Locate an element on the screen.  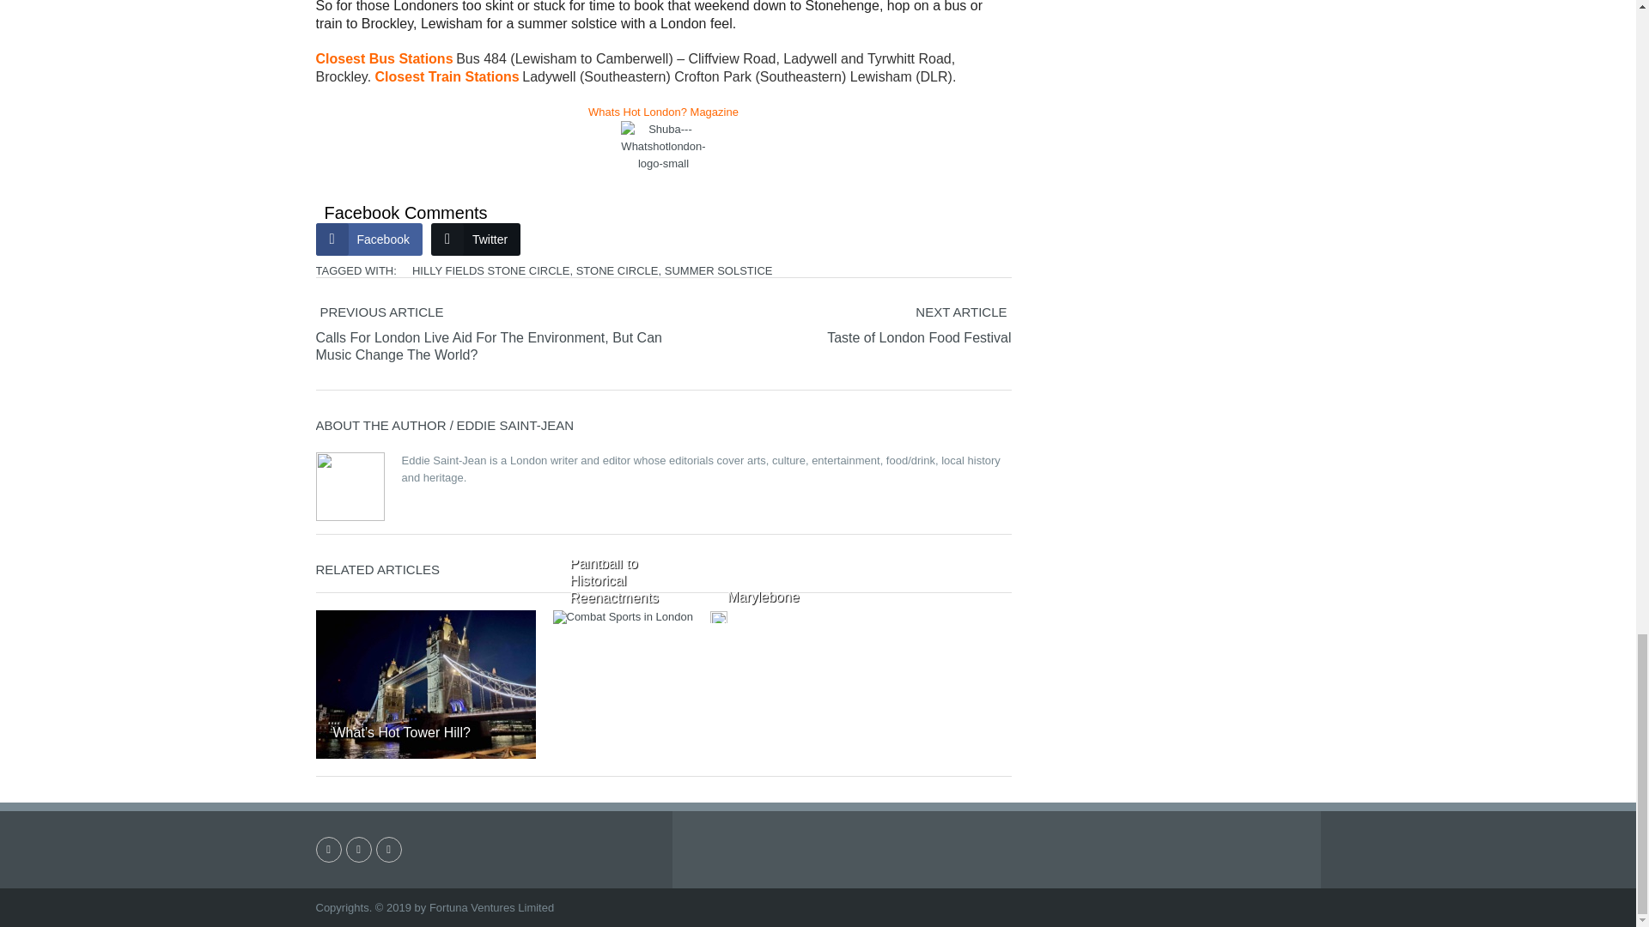
HILLY FIELDS STONE CIRCLE is located at coordinates (491, 270).